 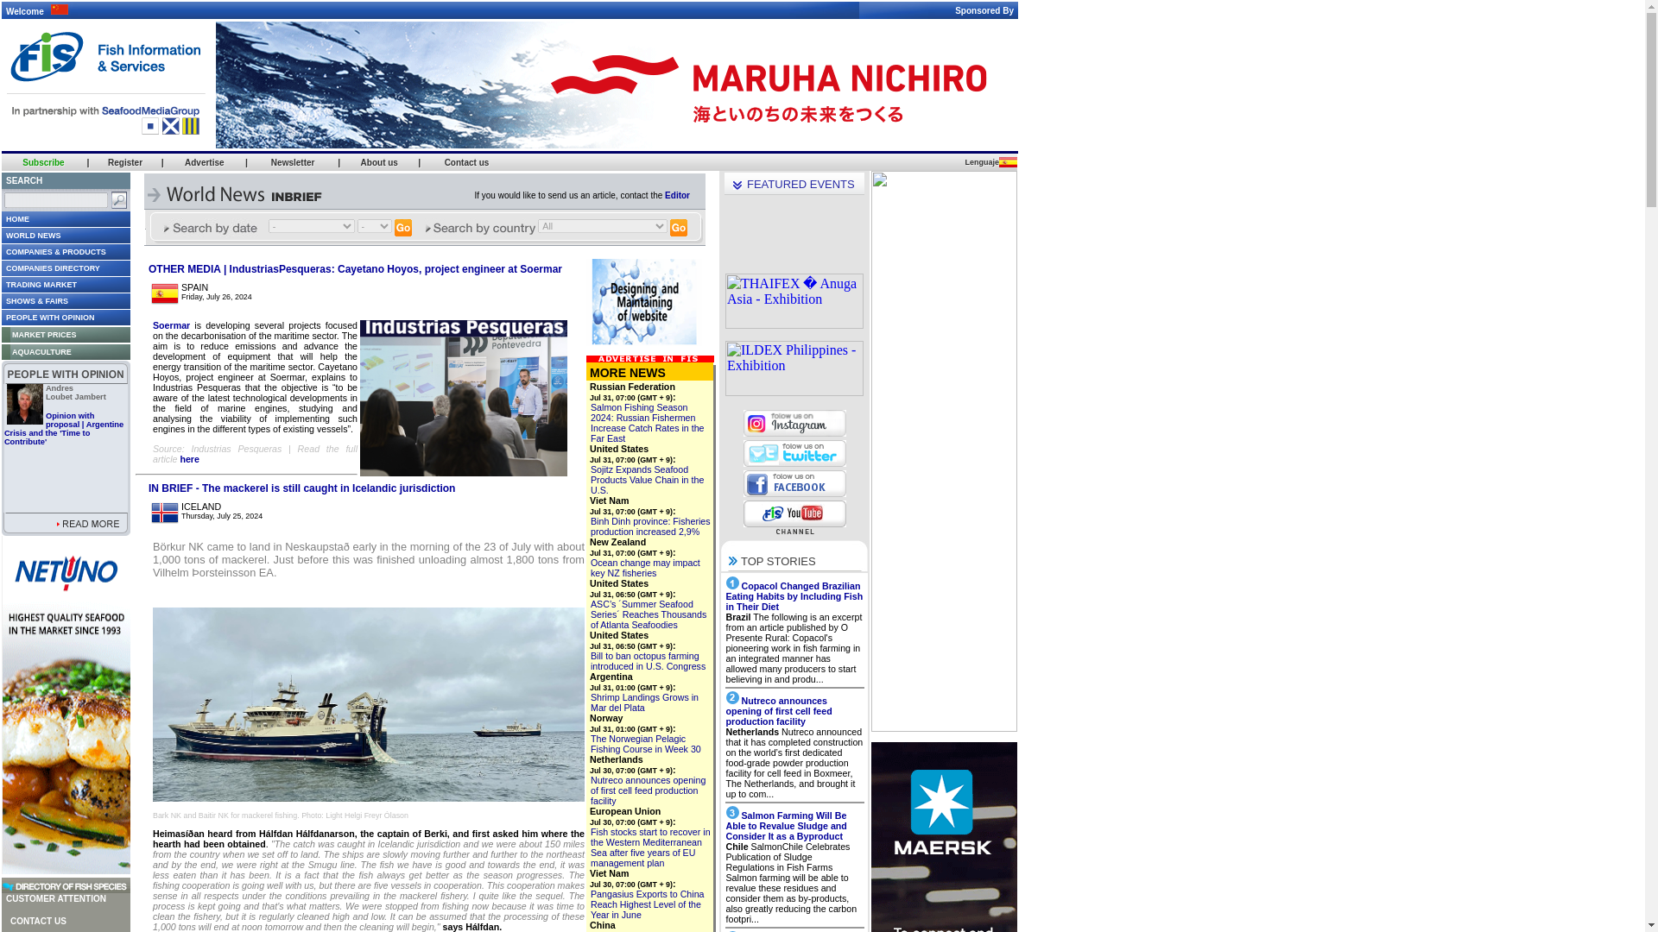 What do you see at coordinates (35, 300) in the screenshot?
I see `CONTACT US` at bounding box center [35, 300].